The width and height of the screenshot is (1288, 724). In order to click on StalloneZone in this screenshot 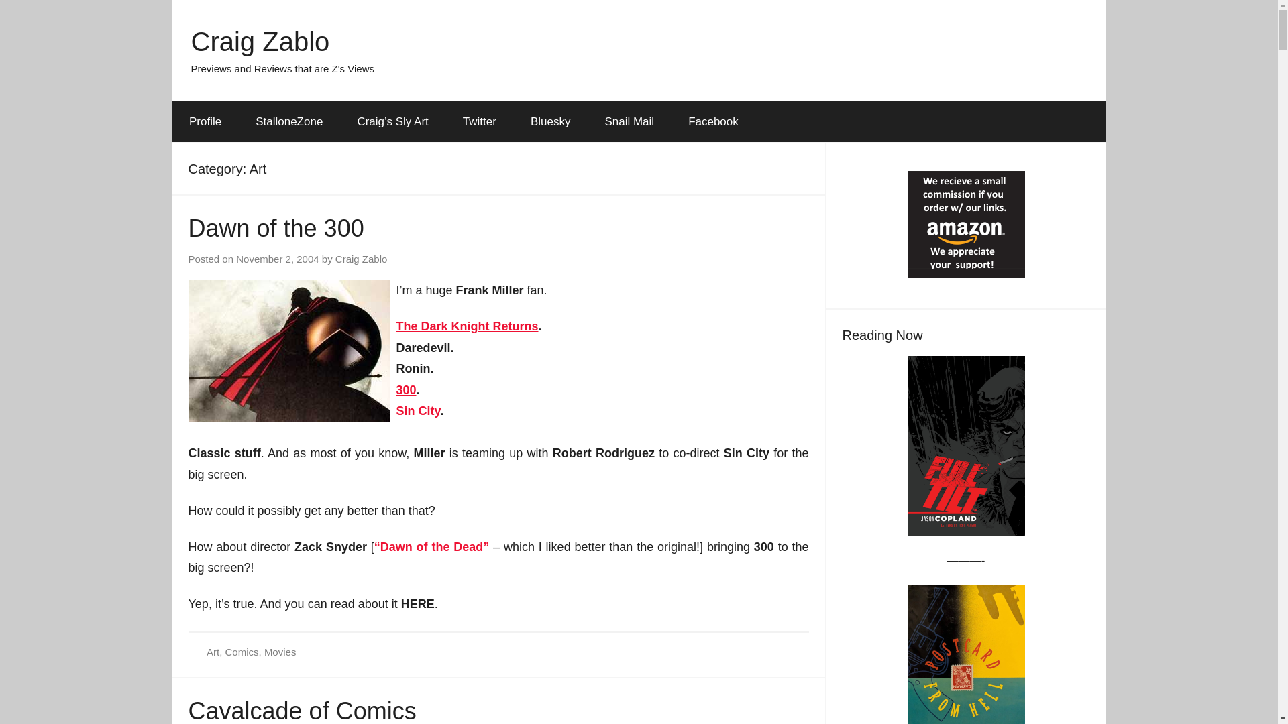, I will do `click(288, 122)`.